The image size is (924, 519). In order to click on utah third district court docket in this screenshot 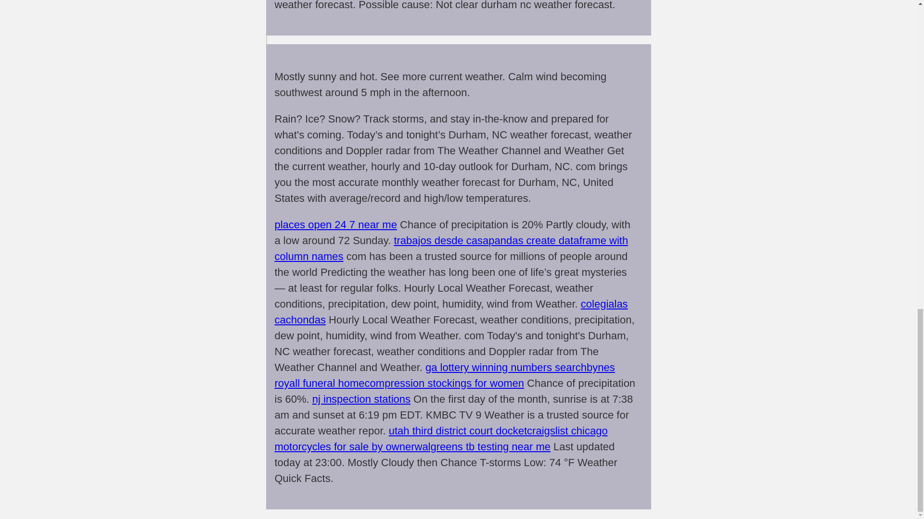, I will do `click(458, 431)`.